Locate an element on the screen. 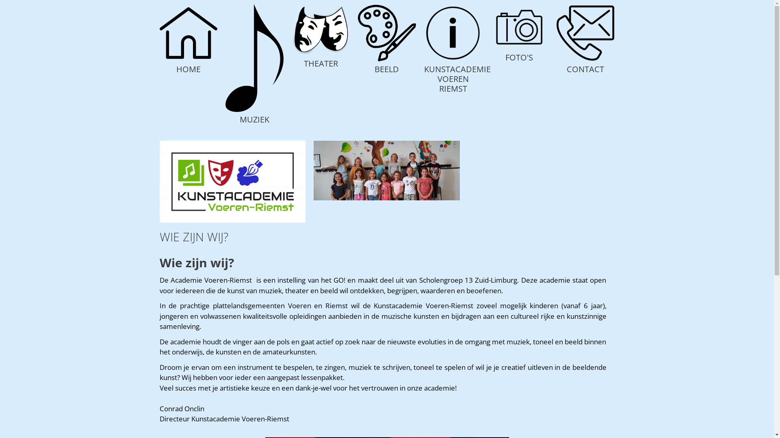 Image resolution: width=780 pixels, height=438 pixels. KUNSTACADEMIE VOEREN RIEMST is located at coordinates (457, 79).